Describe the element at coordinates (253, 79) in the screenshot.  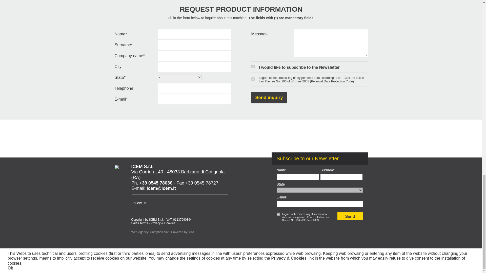
I see `on` at that location.